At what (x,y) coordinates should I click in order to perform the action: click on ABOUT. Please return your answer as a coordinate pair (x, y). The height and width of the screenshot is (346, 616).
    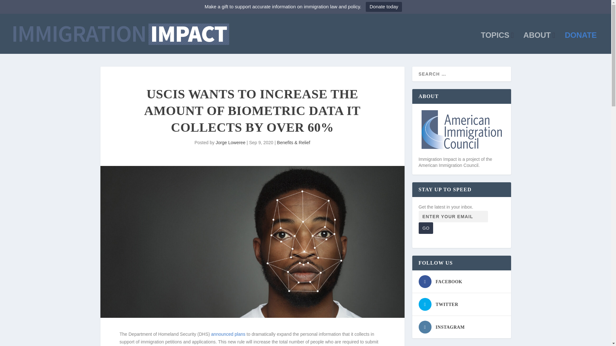
    Looking at the image, I should click on (539, 43).